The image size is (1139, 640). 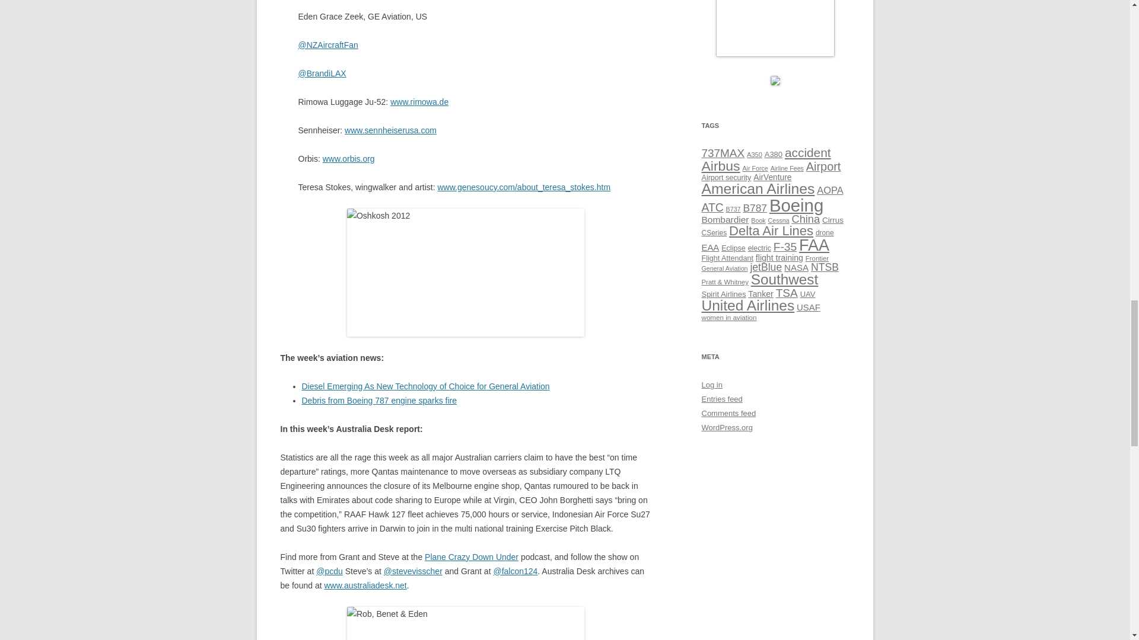 What do you see at coordinates (378, 401) in the screenshot?
I see `Debris from Boeing 787 engine sparks fire` at bounding box center [378, 401].